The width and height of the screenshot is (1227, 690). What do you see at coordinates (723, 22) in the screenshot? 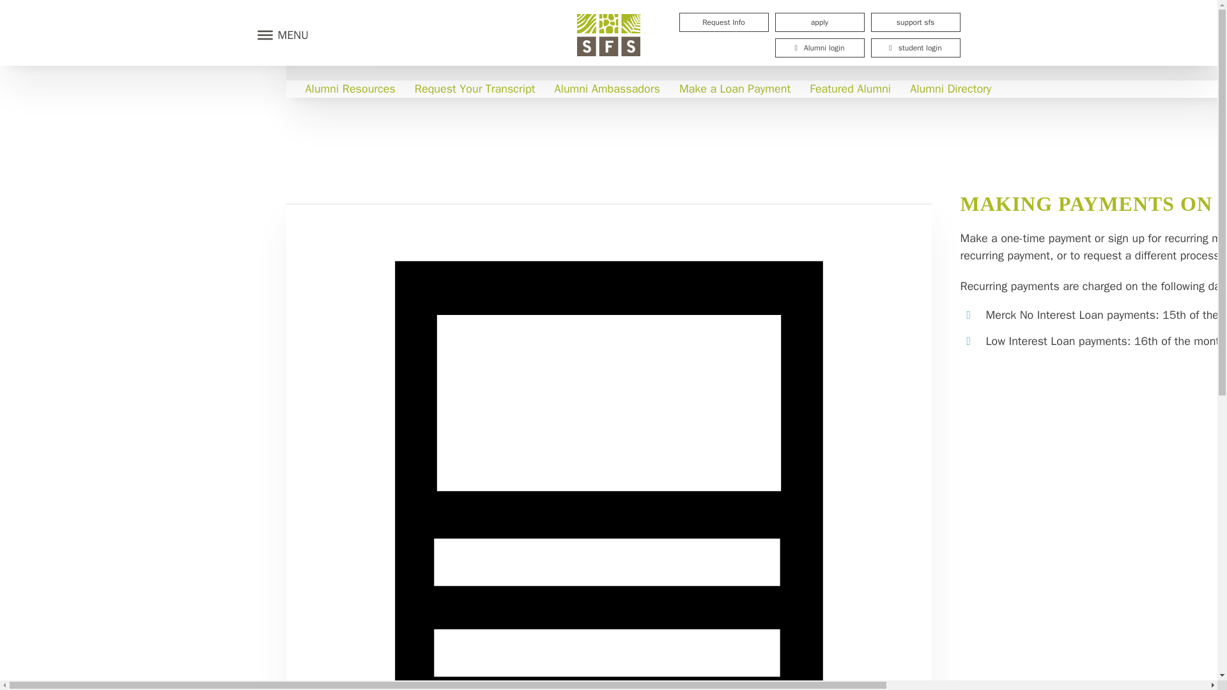
I see `Request Info` at bounding box center [723, 22].